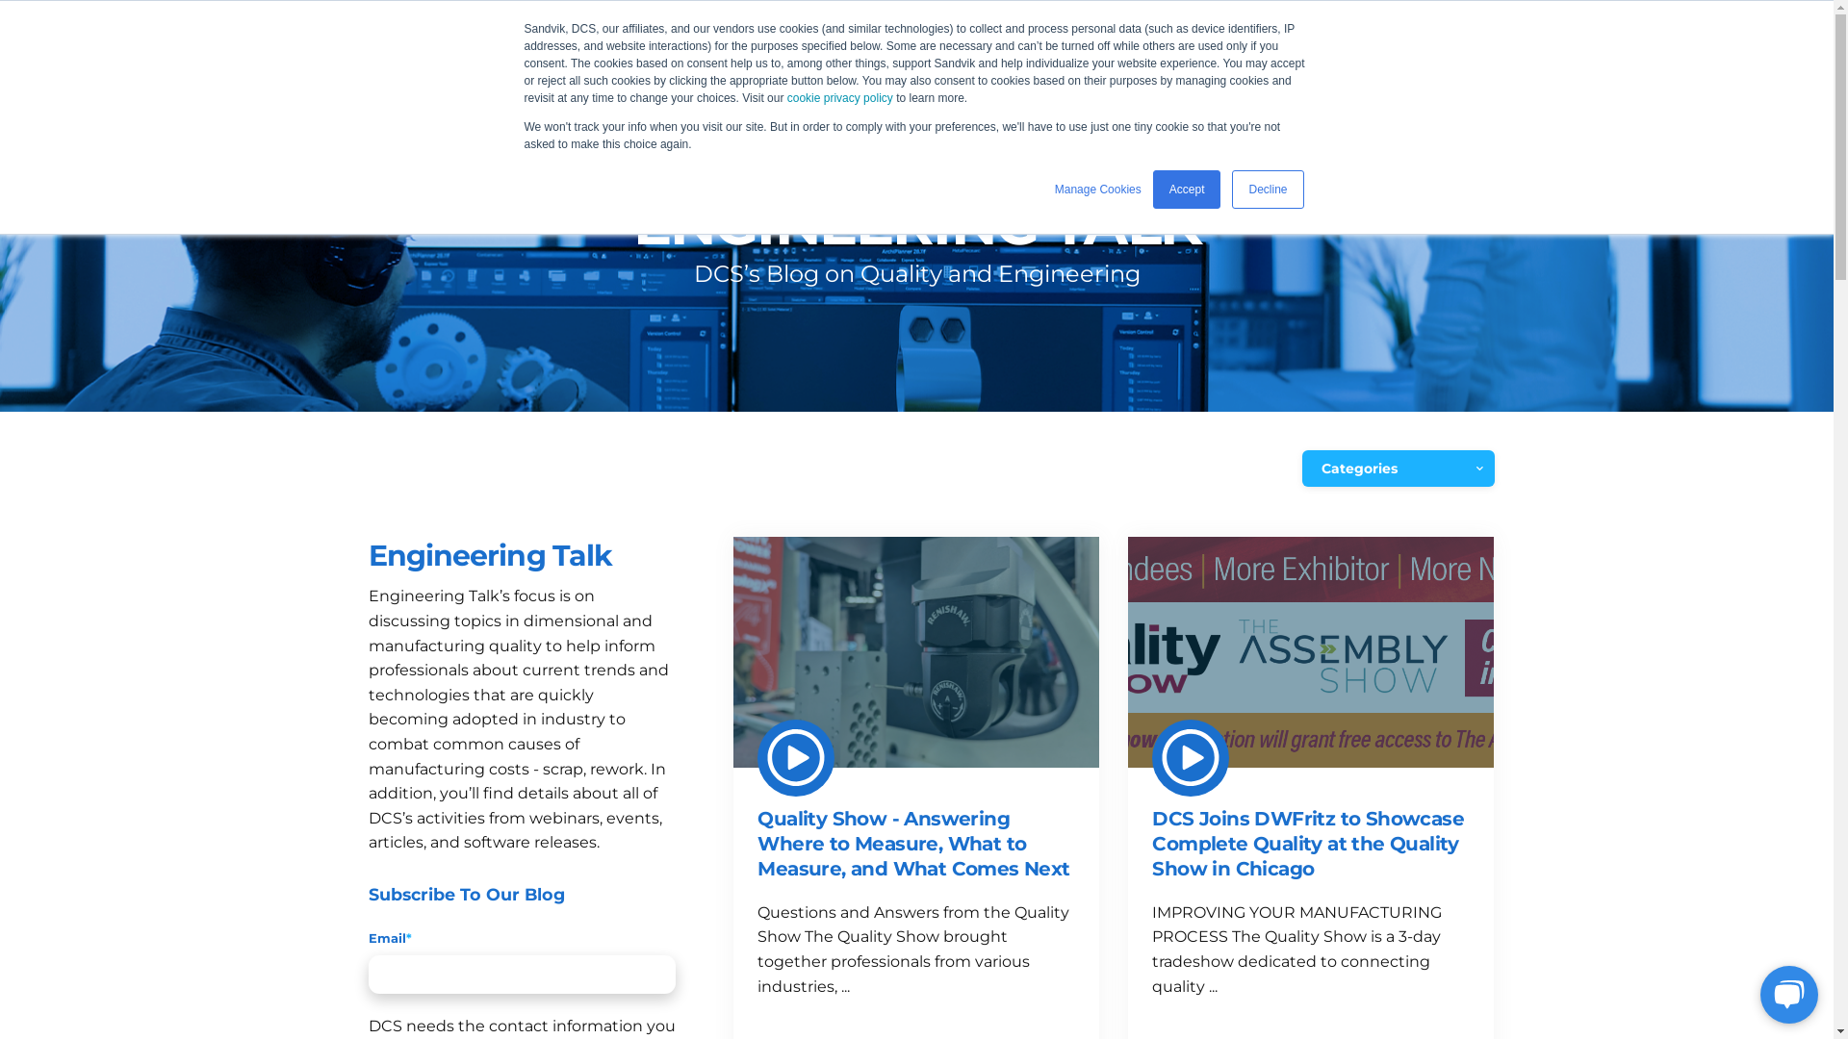 The height and width of the screenshot is (1039, 1848). What do you see at coordinates (1412, 77) in the screenshot?
I see `Get Started` at bounding box center [1412, 77].